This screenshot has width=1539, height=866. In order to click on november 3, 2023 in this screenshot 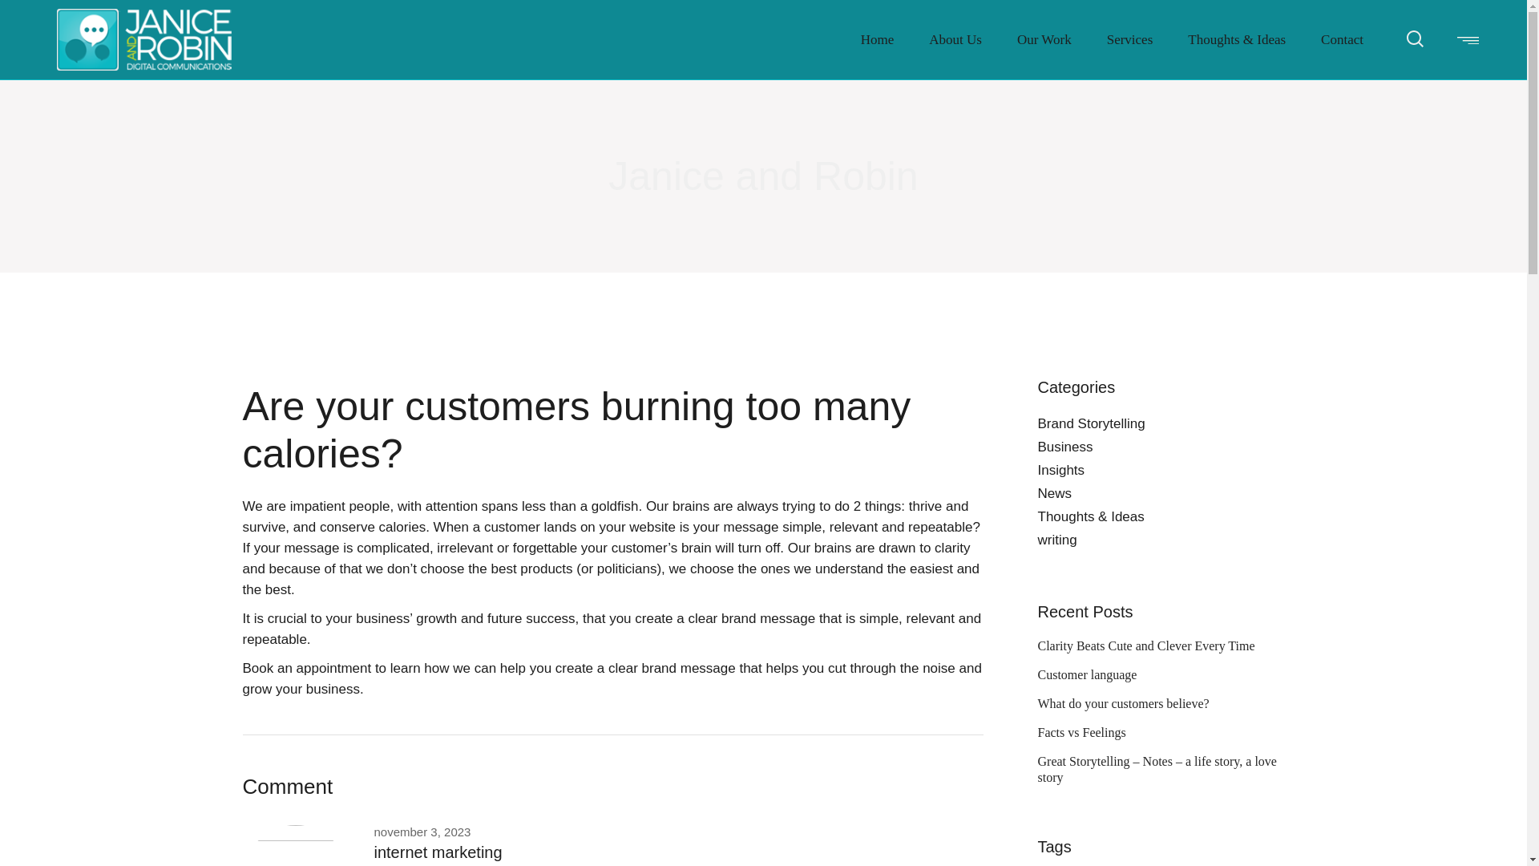, I will do `click(422, 832)`.